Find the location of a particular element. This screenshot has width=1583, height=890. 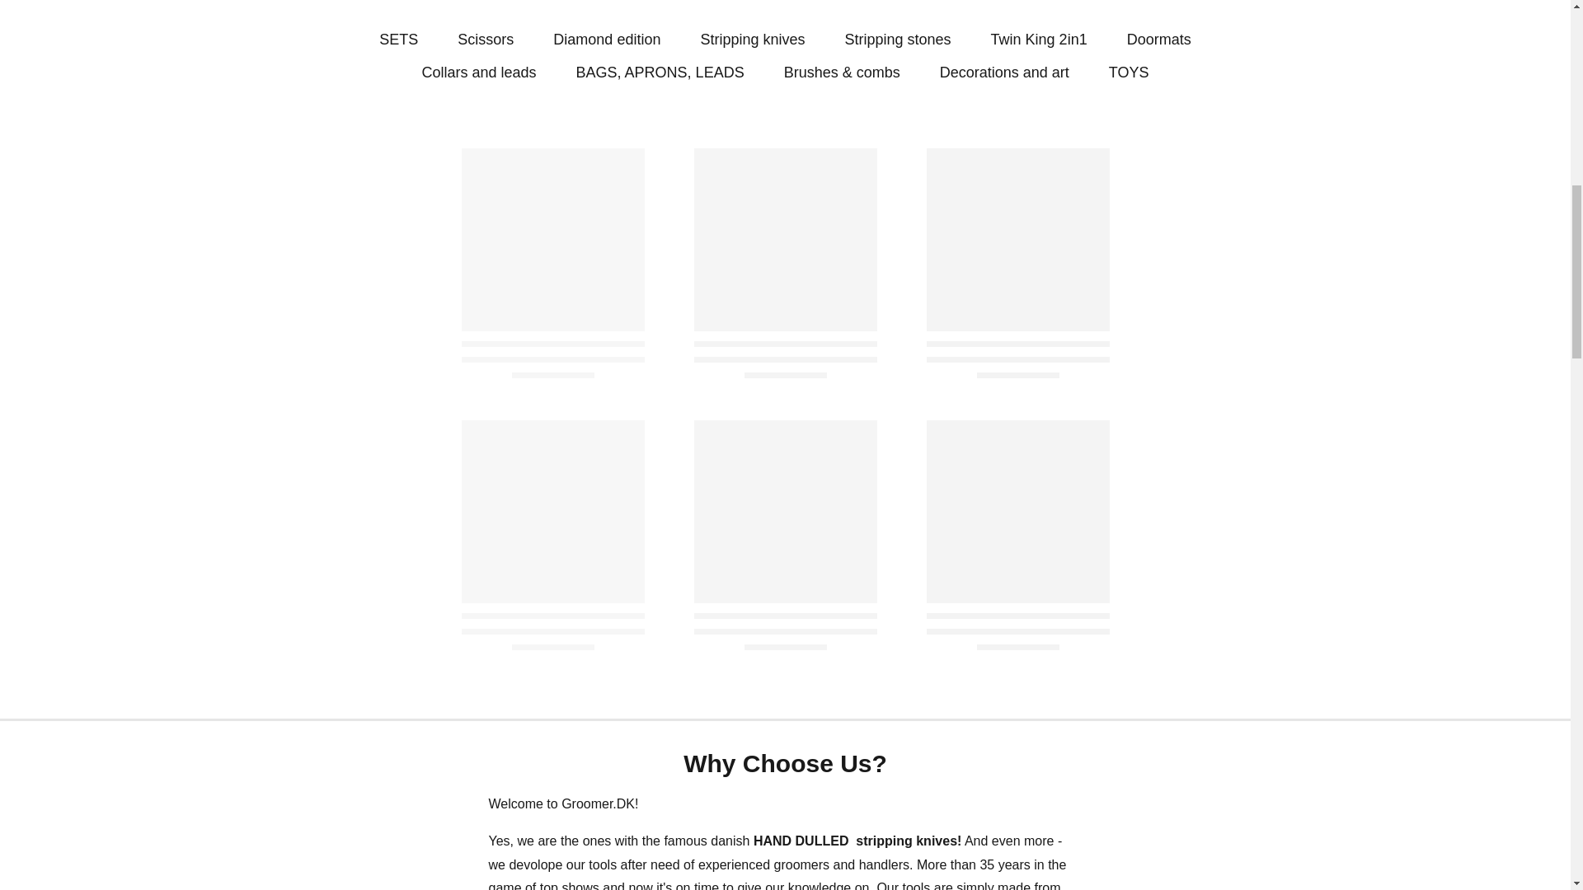

Stripping stones is located at coordinates (897, 40).